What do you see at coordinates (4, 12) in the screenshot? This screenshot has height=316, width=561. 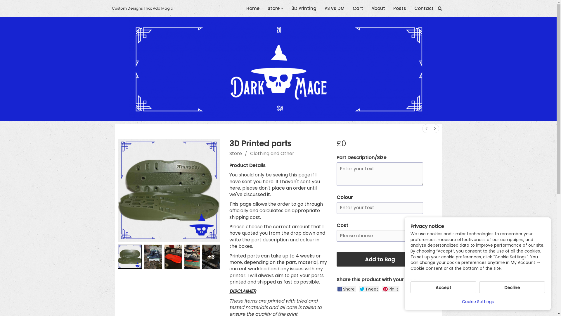 I see `Skip to content` at bounding box center [4, 12].